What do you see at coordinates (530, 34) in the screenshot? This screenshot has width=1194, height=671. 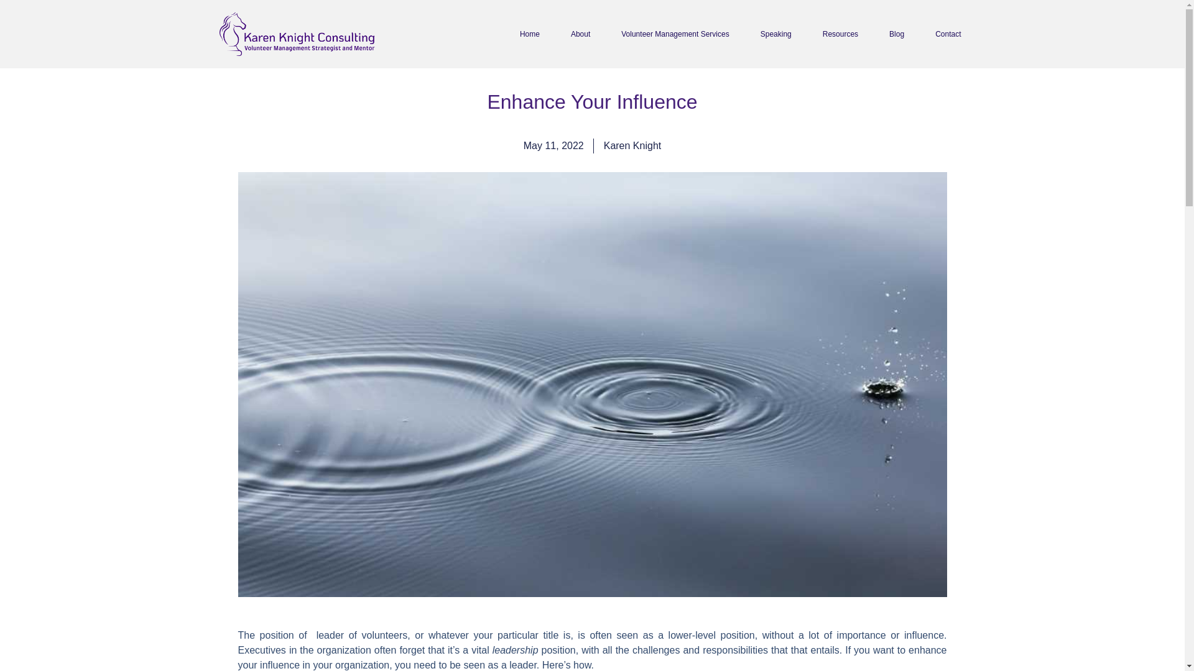 I see `Home` at bounding box center [530, 34].